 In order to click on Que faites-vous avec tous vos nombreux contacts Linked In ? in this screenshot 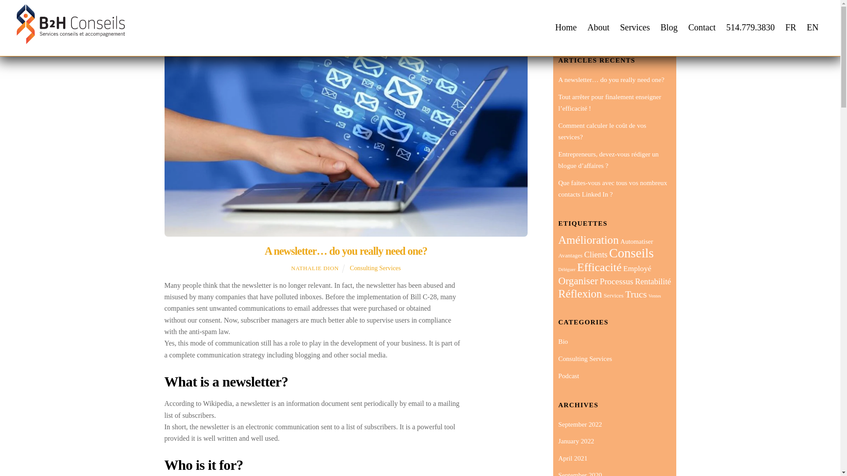, I will do `click(612, 189)`.